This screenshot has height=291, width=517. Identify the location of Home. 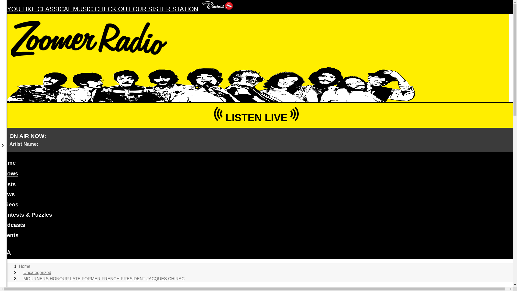
(25, 266).